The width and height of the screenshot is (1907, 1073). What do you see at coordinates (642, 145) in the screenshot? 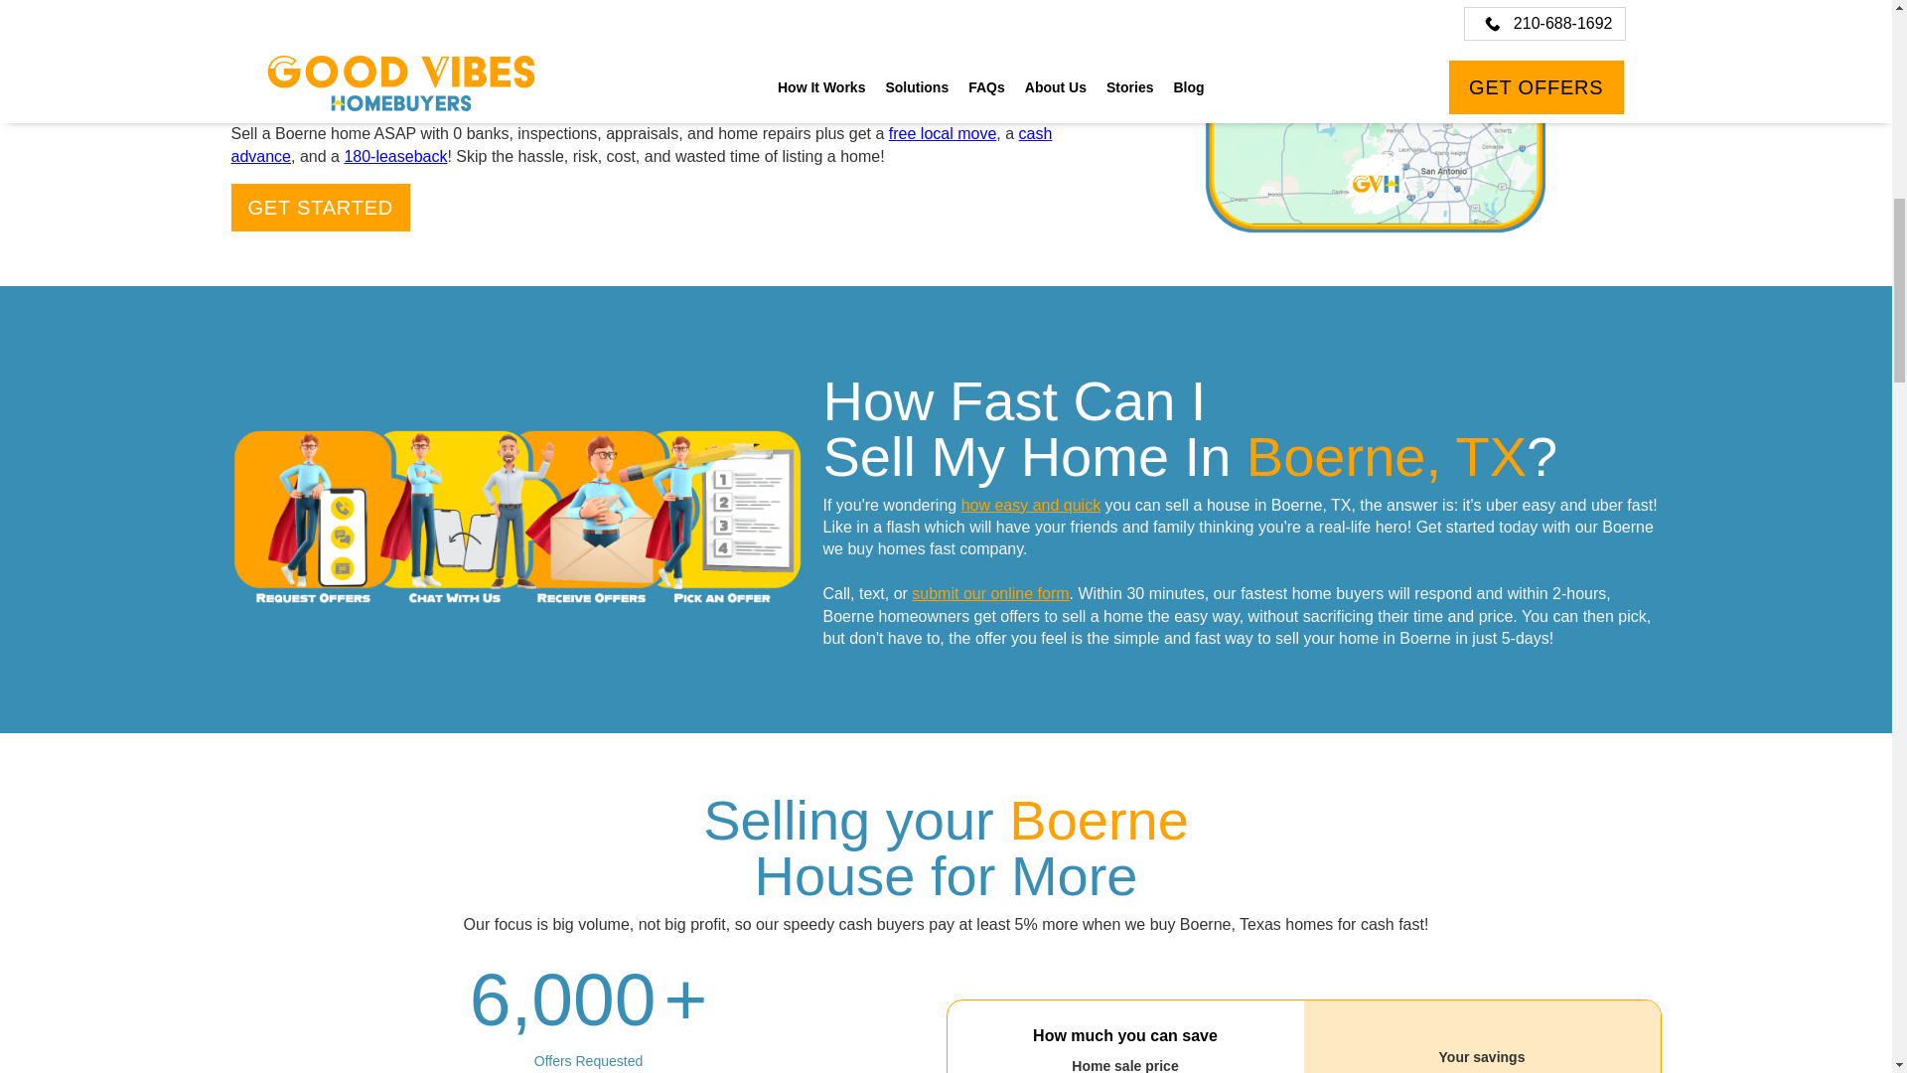
I see `cash advance` at bounding box center [642, 145].